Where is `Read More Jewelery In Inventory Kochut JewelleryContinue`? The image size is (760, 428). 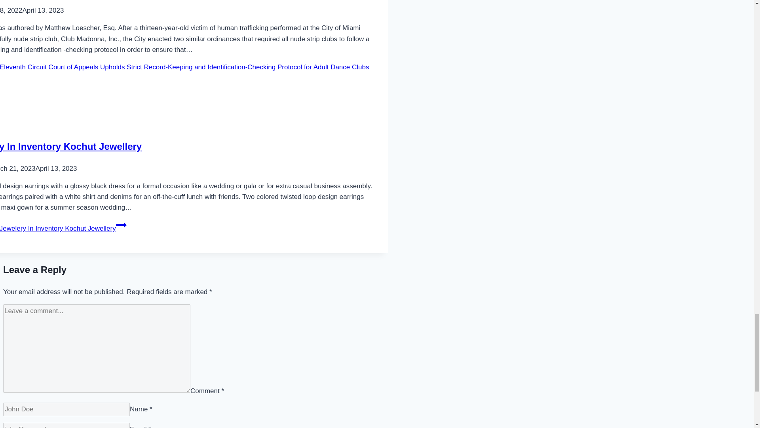 Read More Jewelery In Inventory Kochut JewelleryContinue is located at coordinates (63, 228).